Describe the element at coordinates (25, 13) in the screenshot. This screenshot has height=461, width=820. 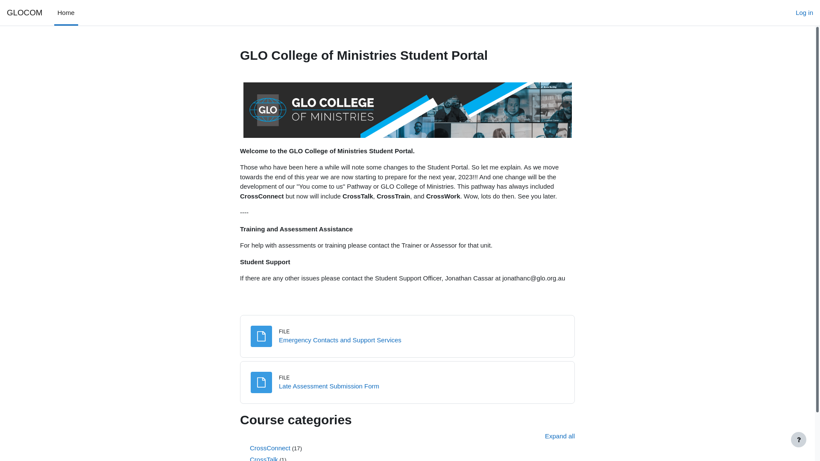
I see `GLOCOM` at that location.